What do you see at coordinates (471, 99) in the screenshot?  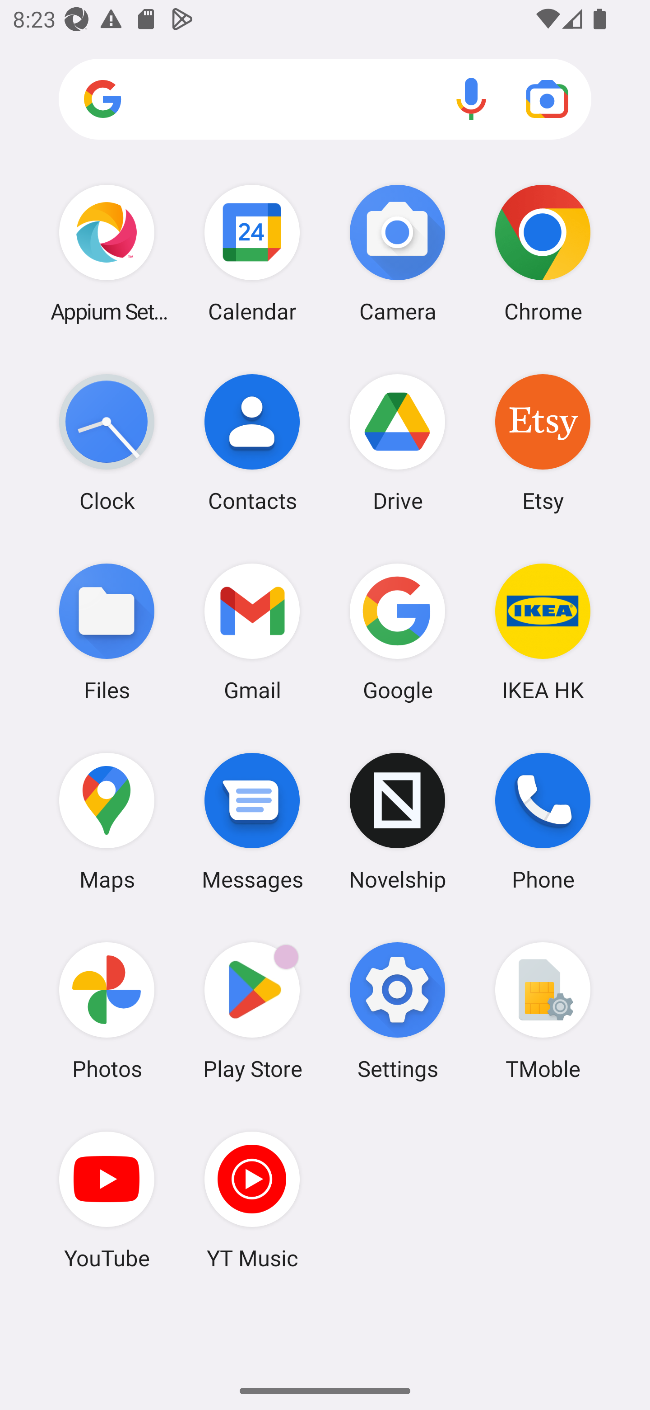 I see `Voice search` at bounding box center [471, 99].